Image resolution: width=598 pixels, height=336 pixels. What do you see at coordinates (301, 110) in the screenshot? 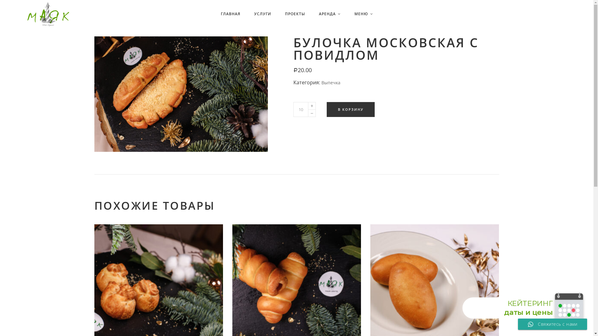
I see `Qty` at bounding box center [301, 110].